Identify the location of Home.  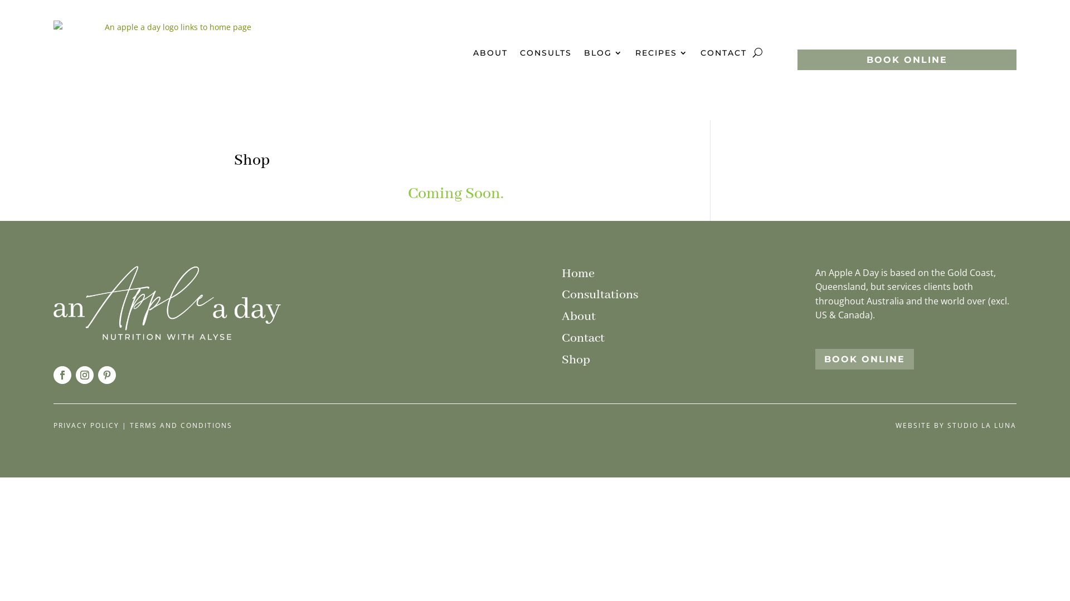
(578, 274).